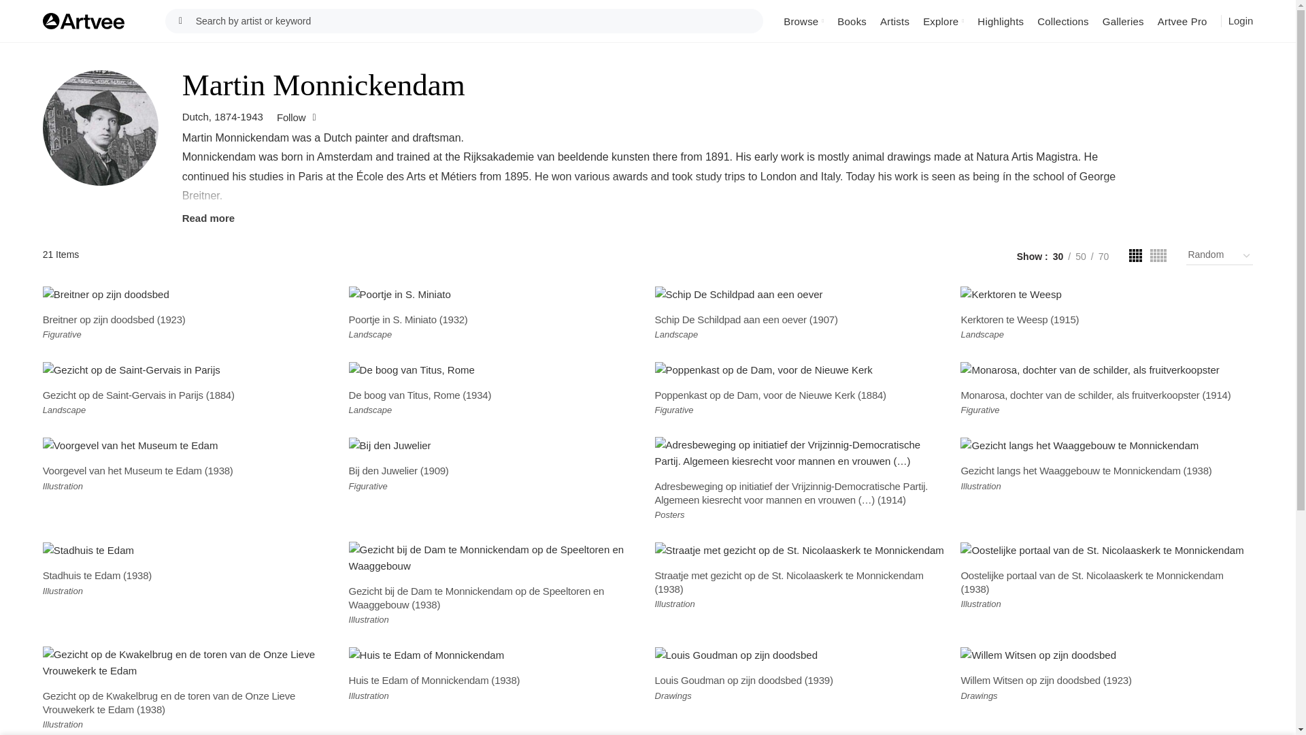  Describe the element at coordinates (943, 20) in the screenshot. I see `Explore` at that location.